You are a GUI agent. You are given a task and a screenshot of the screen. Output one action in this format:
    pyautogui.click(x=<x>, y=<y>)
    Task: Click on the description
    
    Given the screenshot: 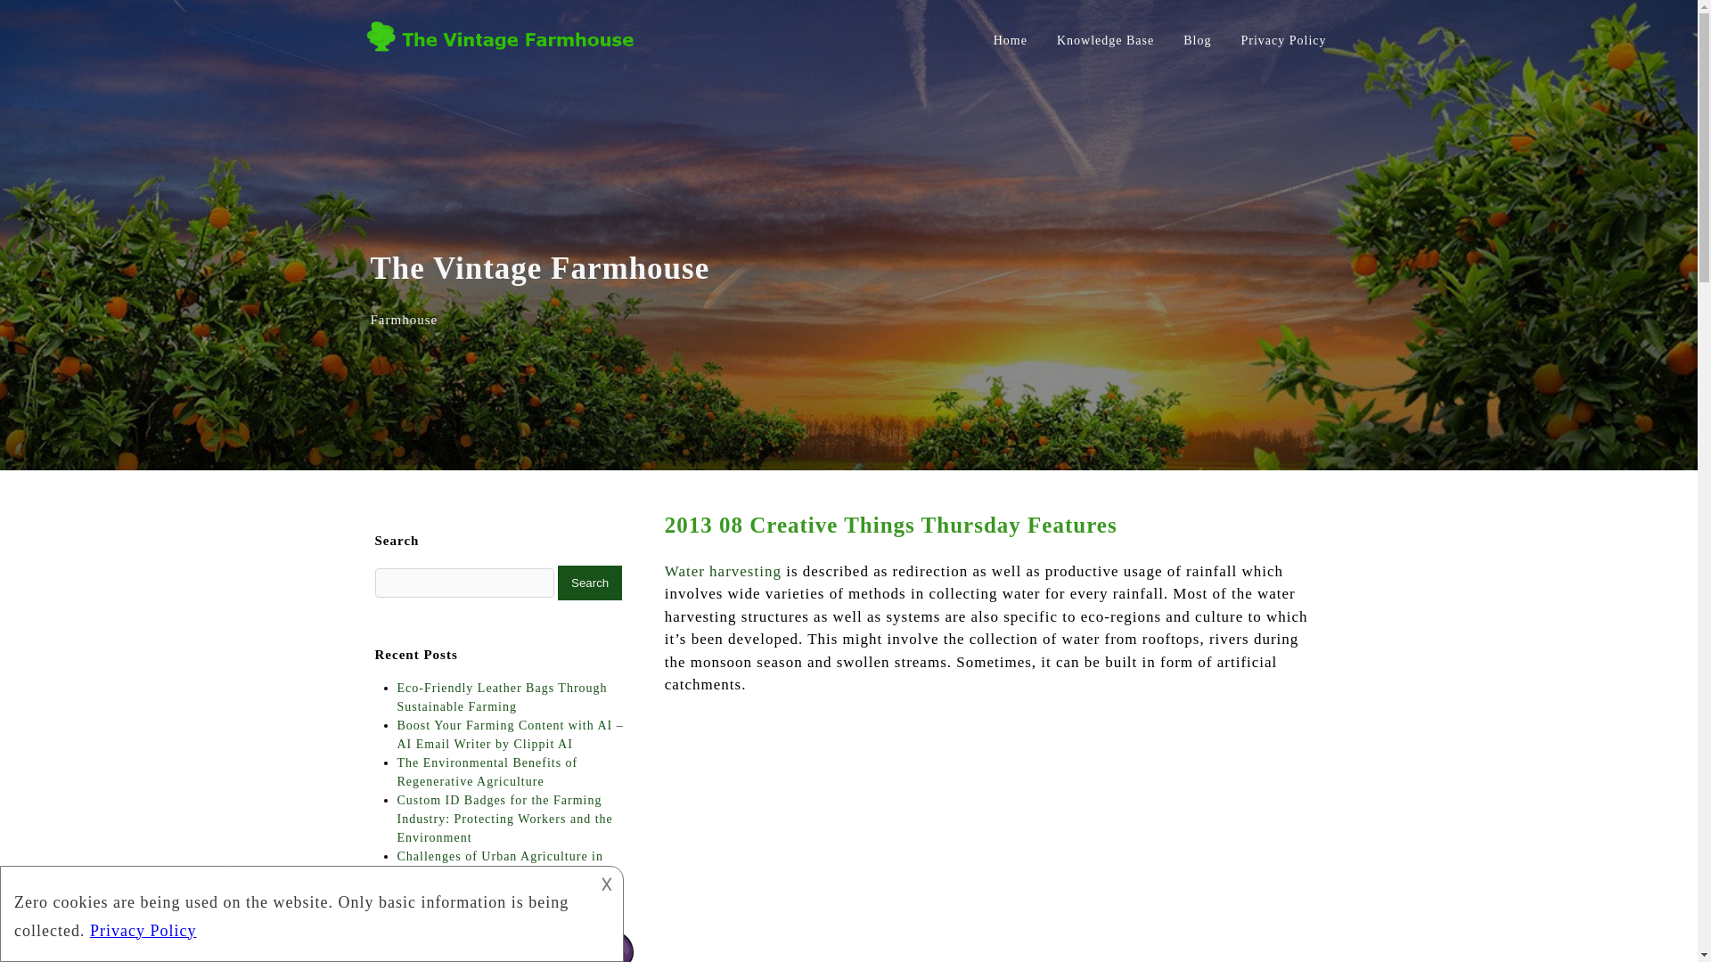 What is the action you would take?
    pyautogui.click(x=296, y=910)
    